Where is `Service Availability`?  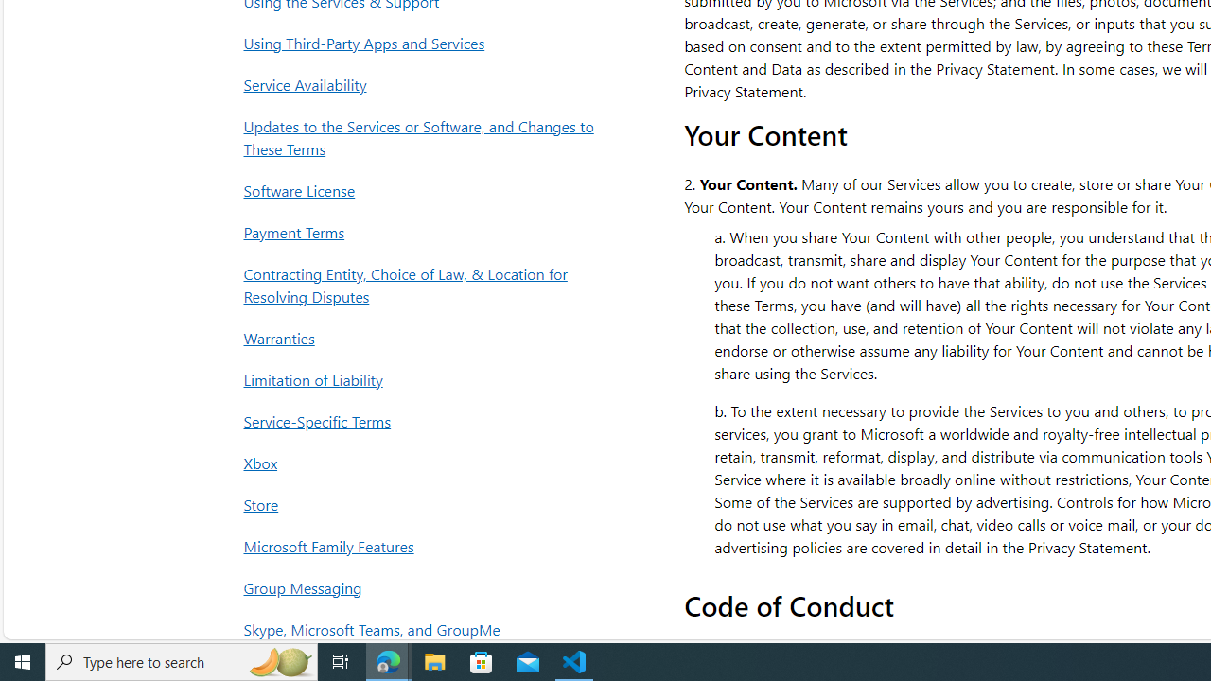 Service Availability is located at coordinates (424, 85).